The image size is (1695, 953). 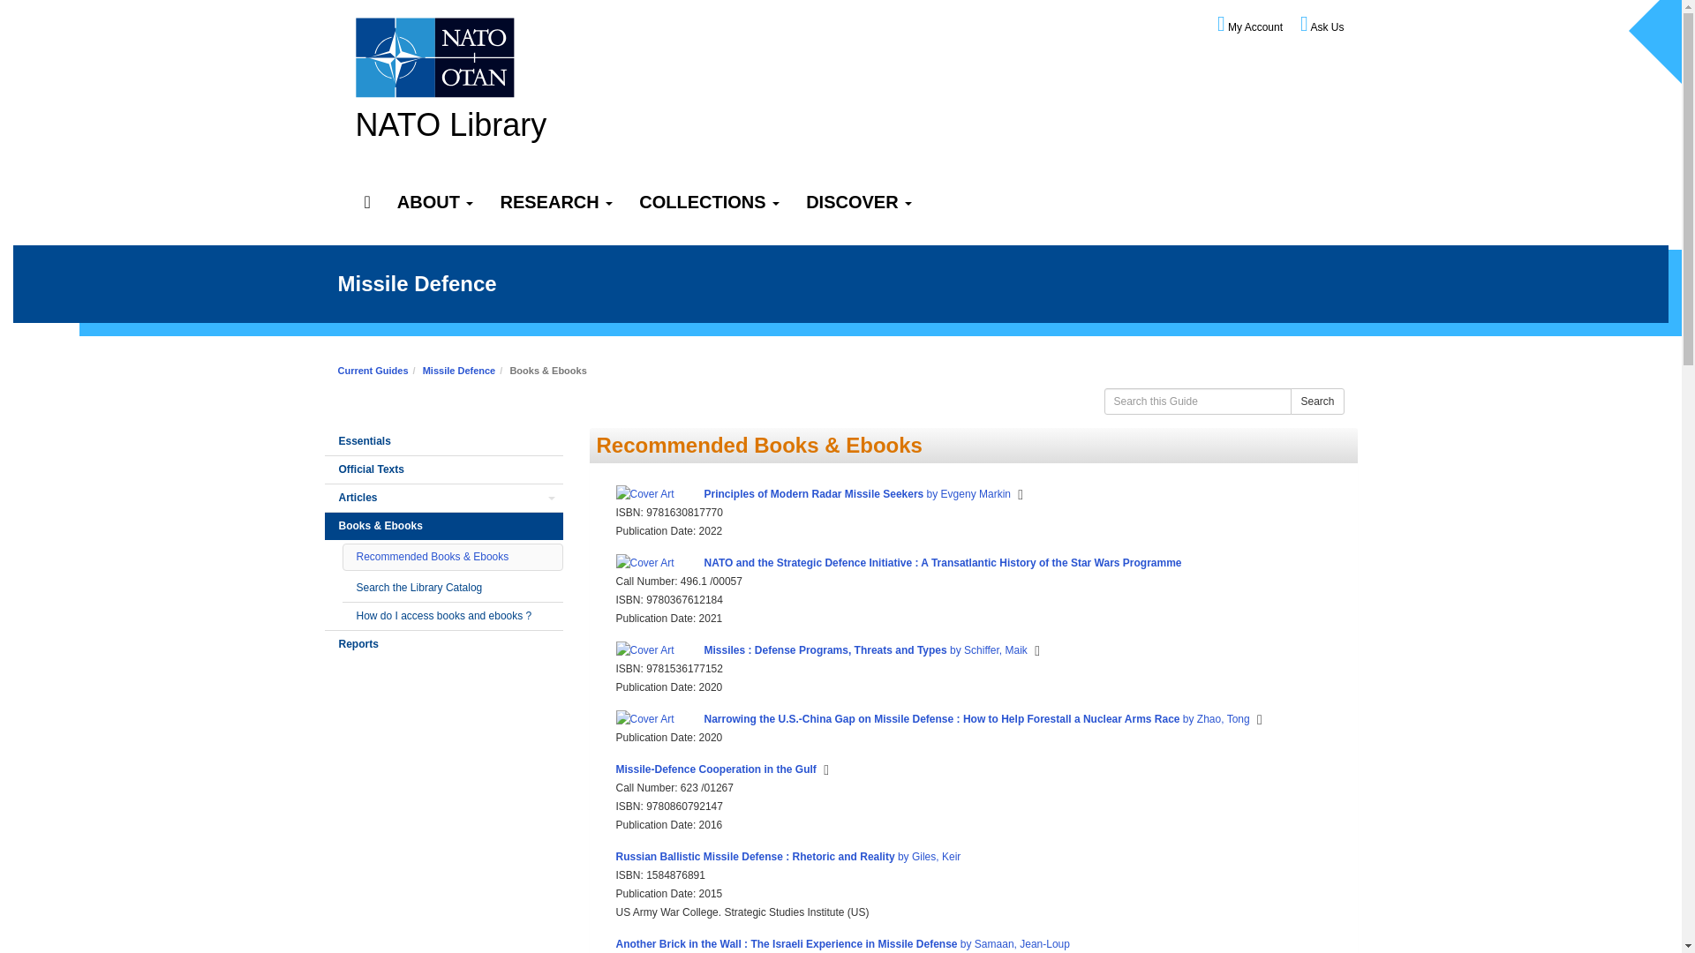 What do you see at coordinates (443, 441) in the screenshot?
I see `Essentials` at bounding box center [443, 441].